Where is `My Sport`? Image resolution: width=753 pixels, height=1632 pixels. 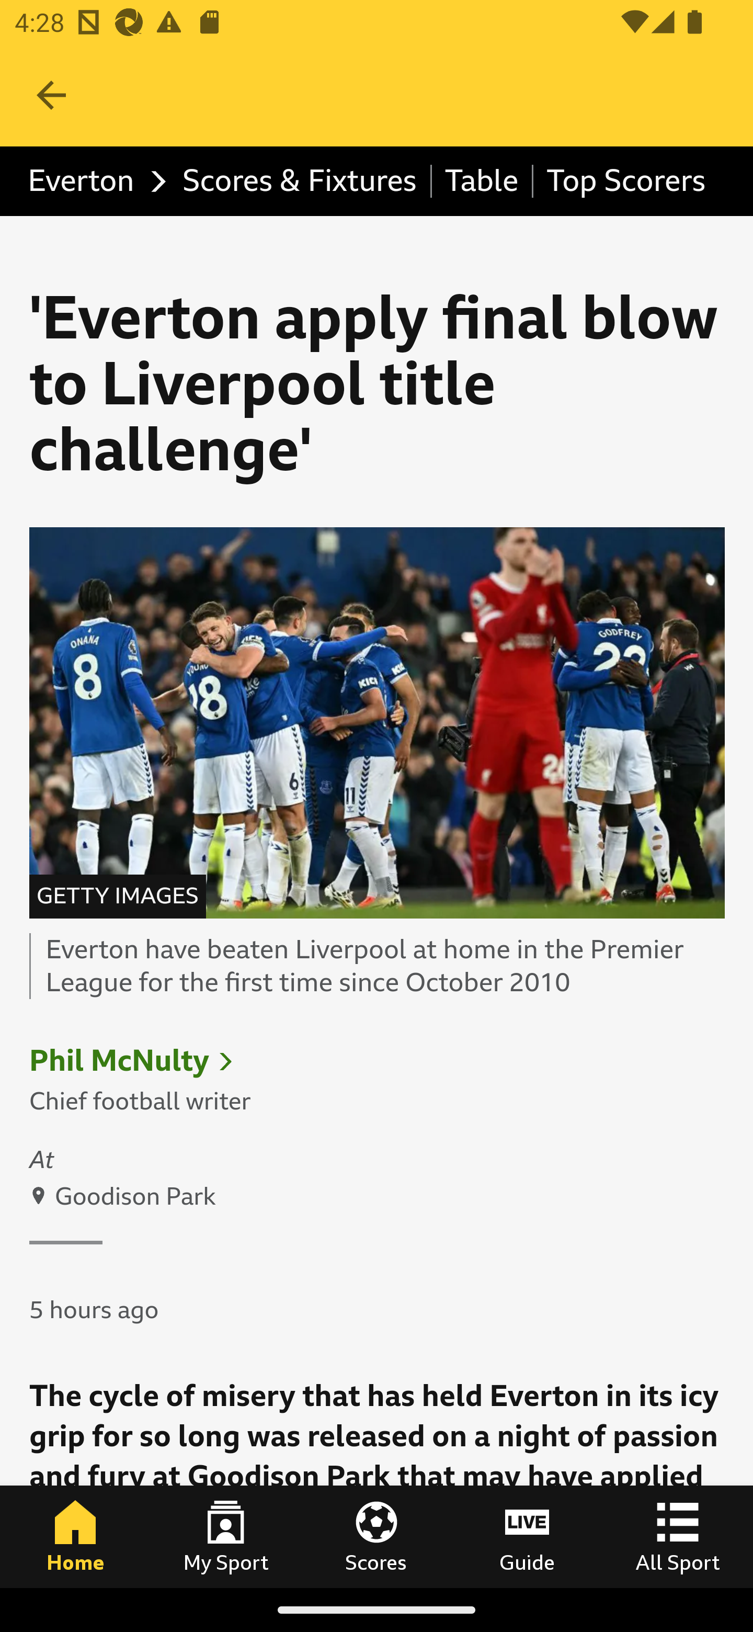
My Sport is located at coordinates (226, 1536).